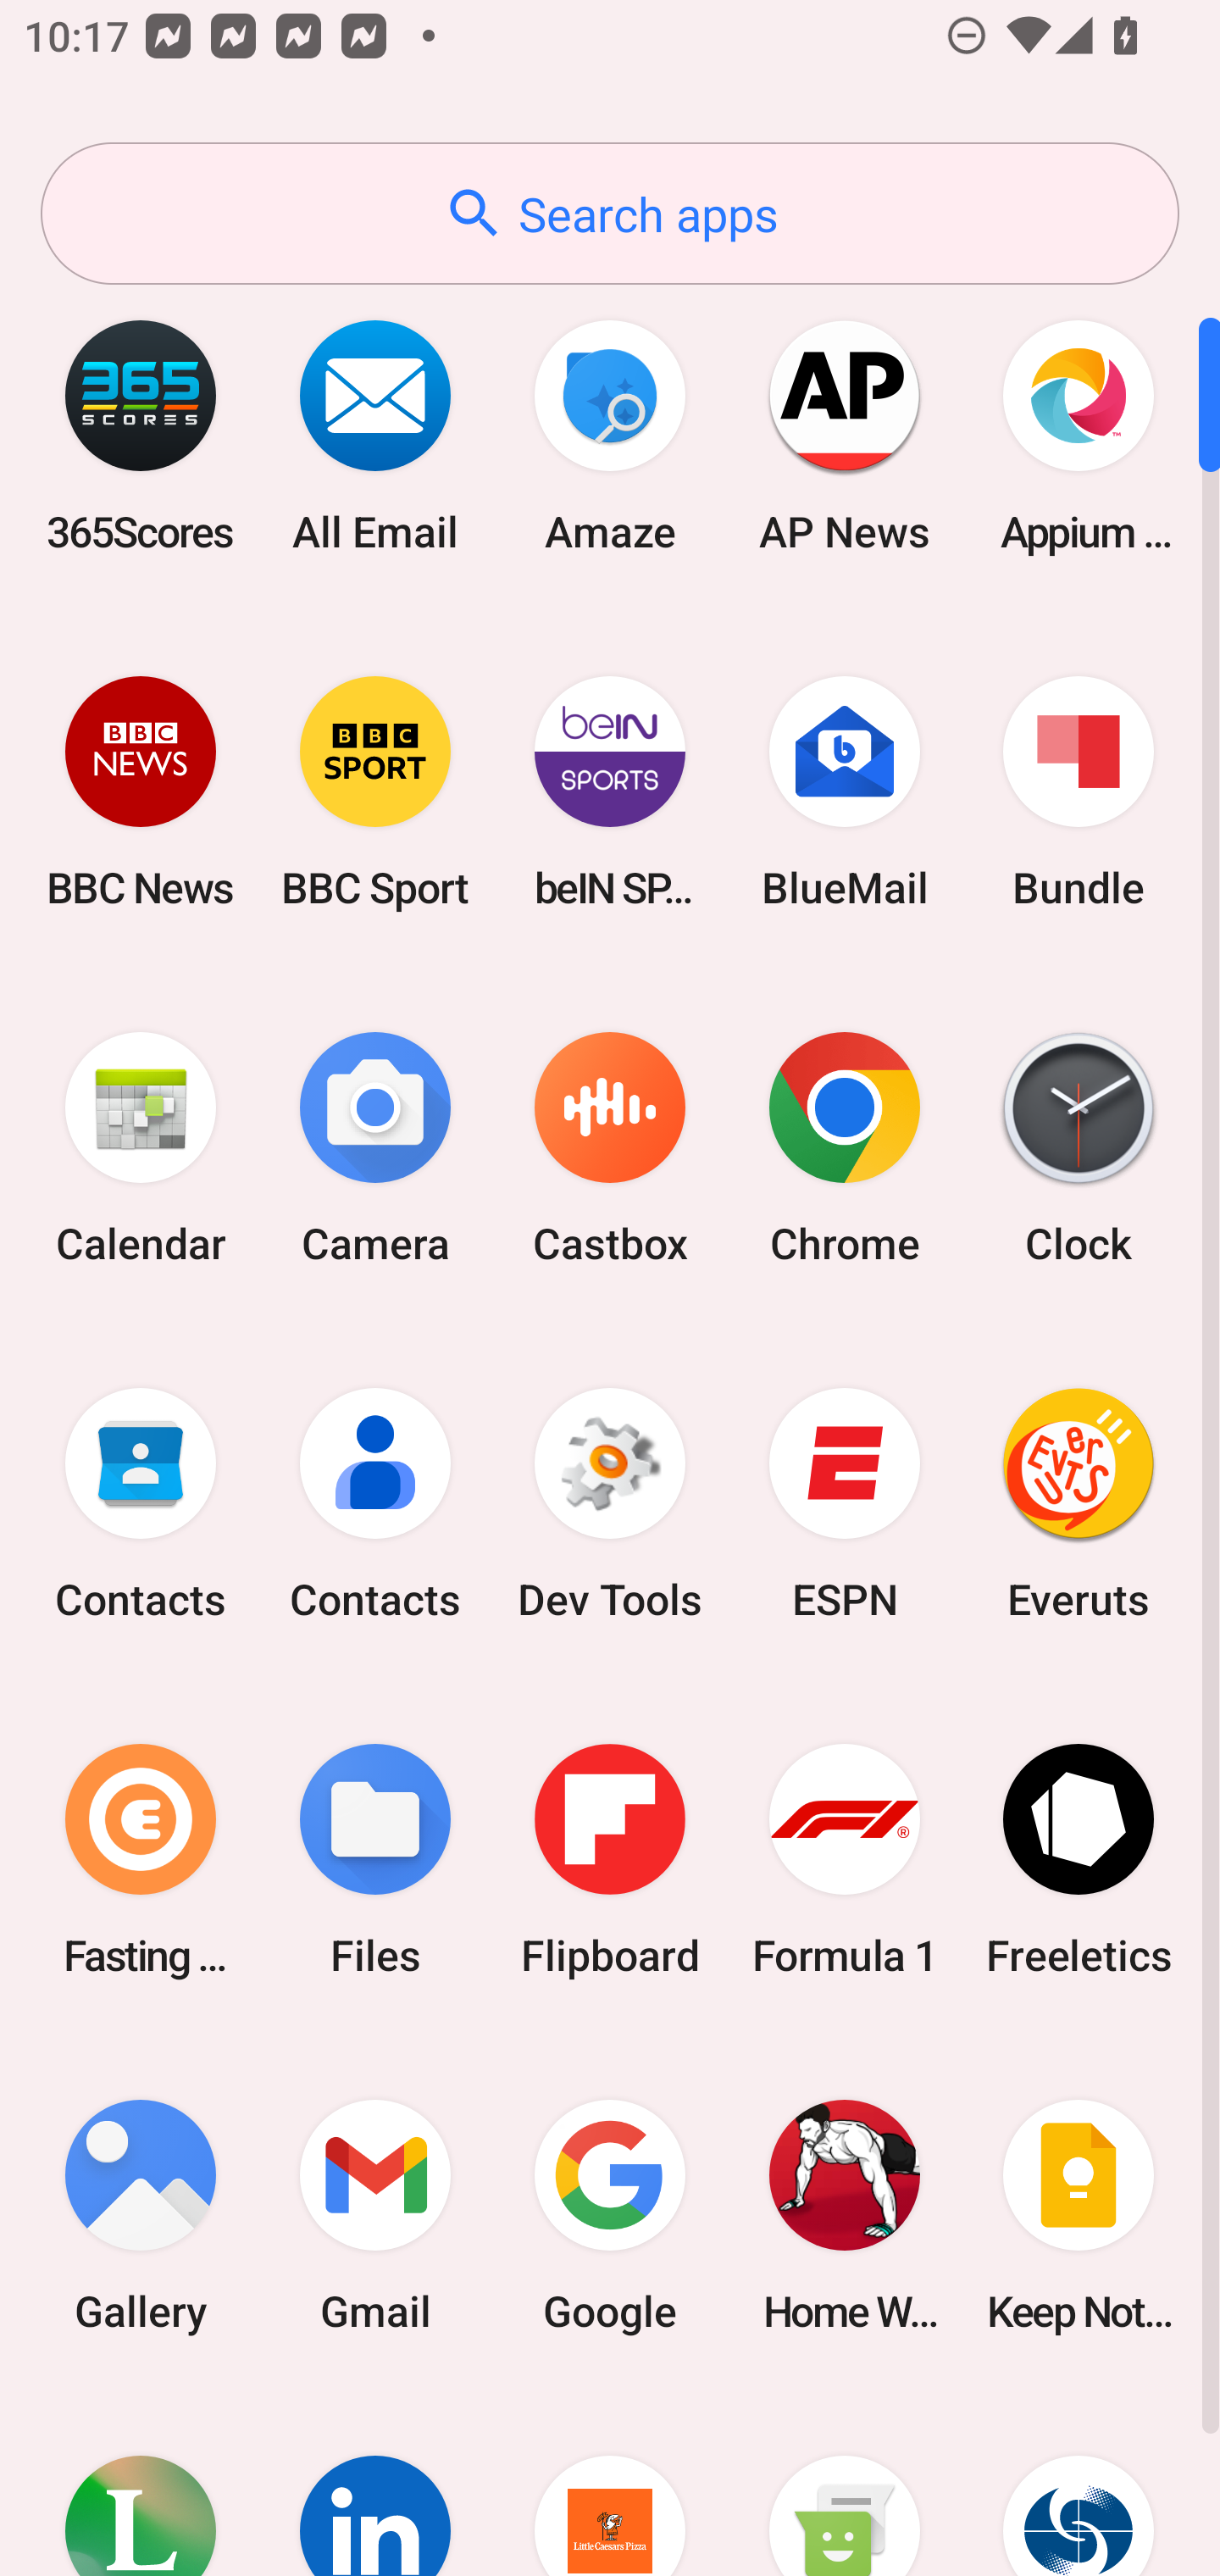 The width and height of the screenshot is (1220, 2576). I want to click on AP News, so click(844, 436).